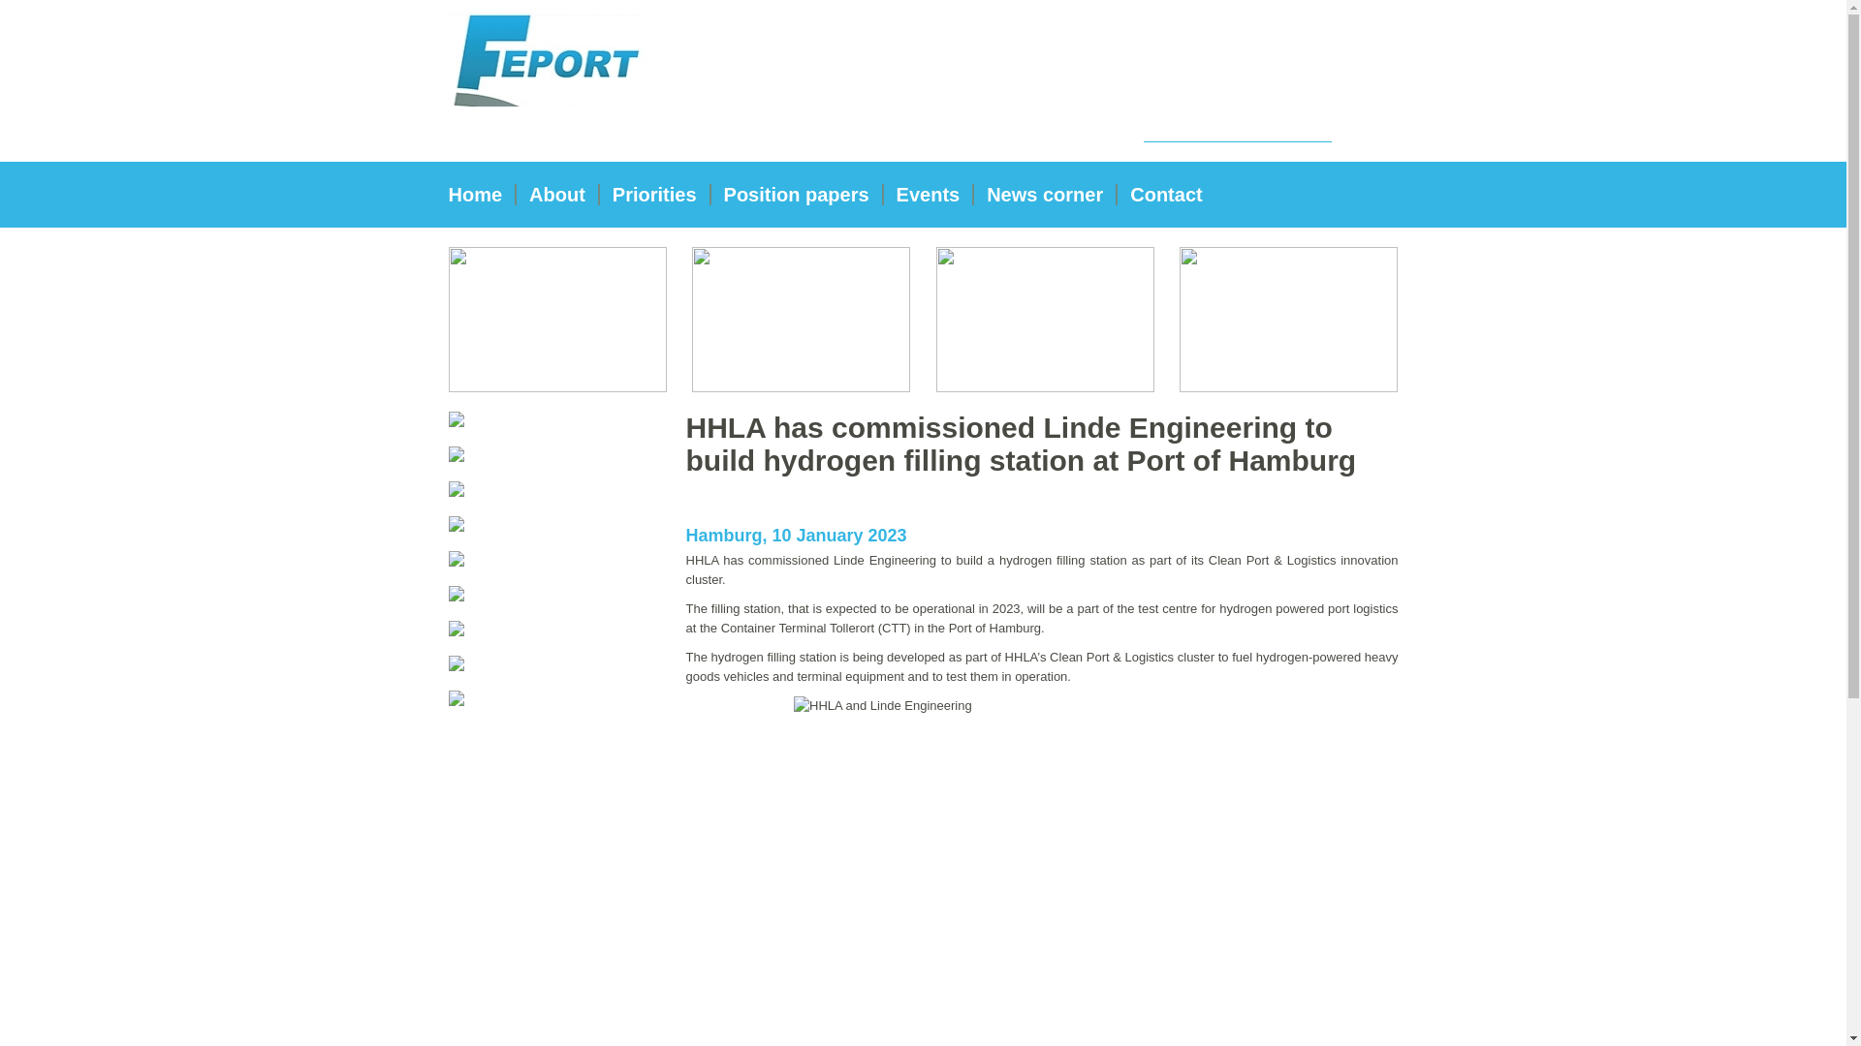  I want to click on Position papers, so click(797, 194).